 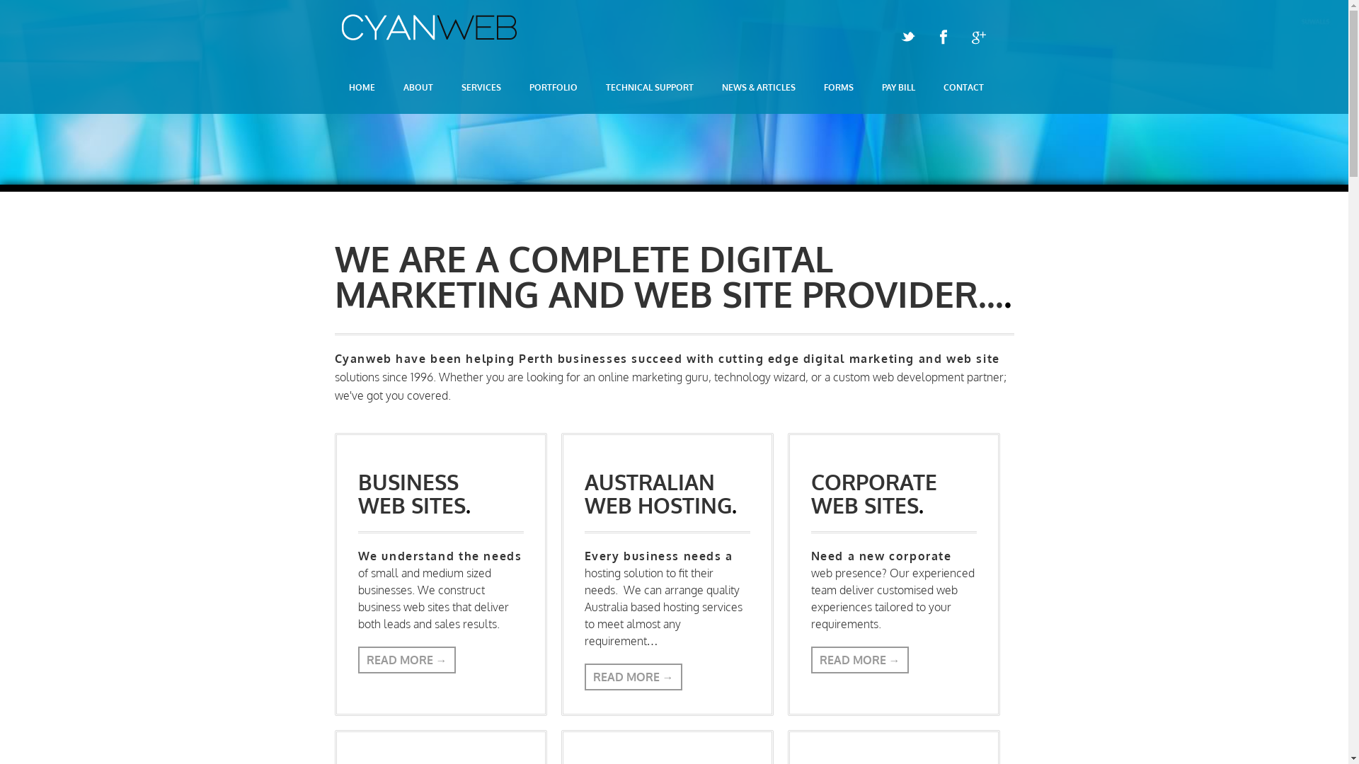 What do you see at coordinates (978, 37) in the screenshot?
I see `View Google + Profile` at bounding box center [978, 37].